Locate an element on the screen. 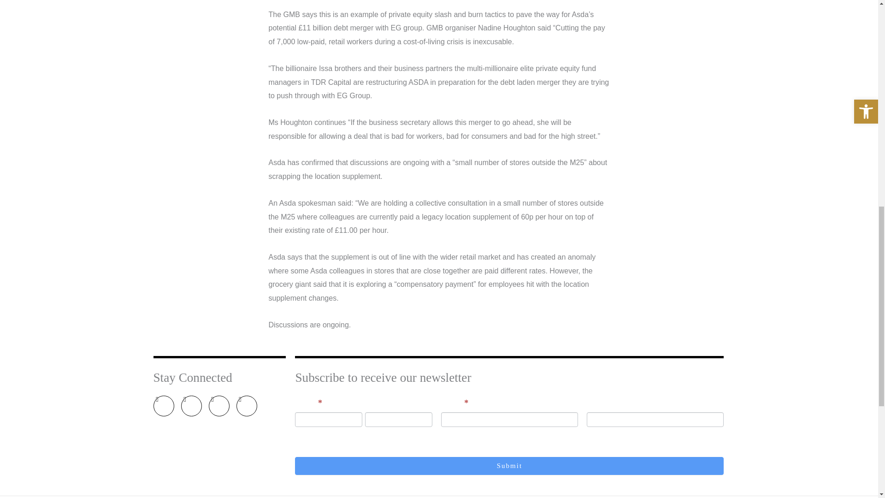 Image resolution: width=885 pixels, height=498 pixels. Twitter is located at coordinates (218, 406).